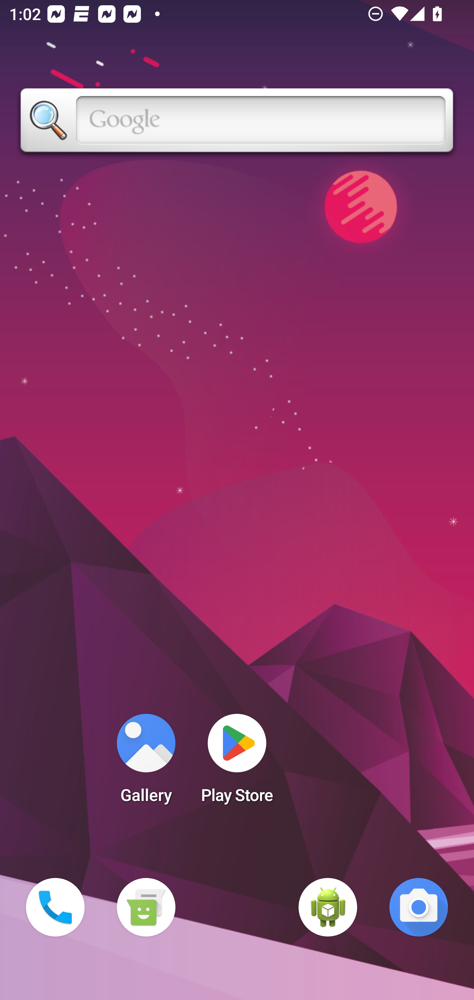 This screenshot has width=474, height=1000. I want to click on Phone, so click(55, 907).